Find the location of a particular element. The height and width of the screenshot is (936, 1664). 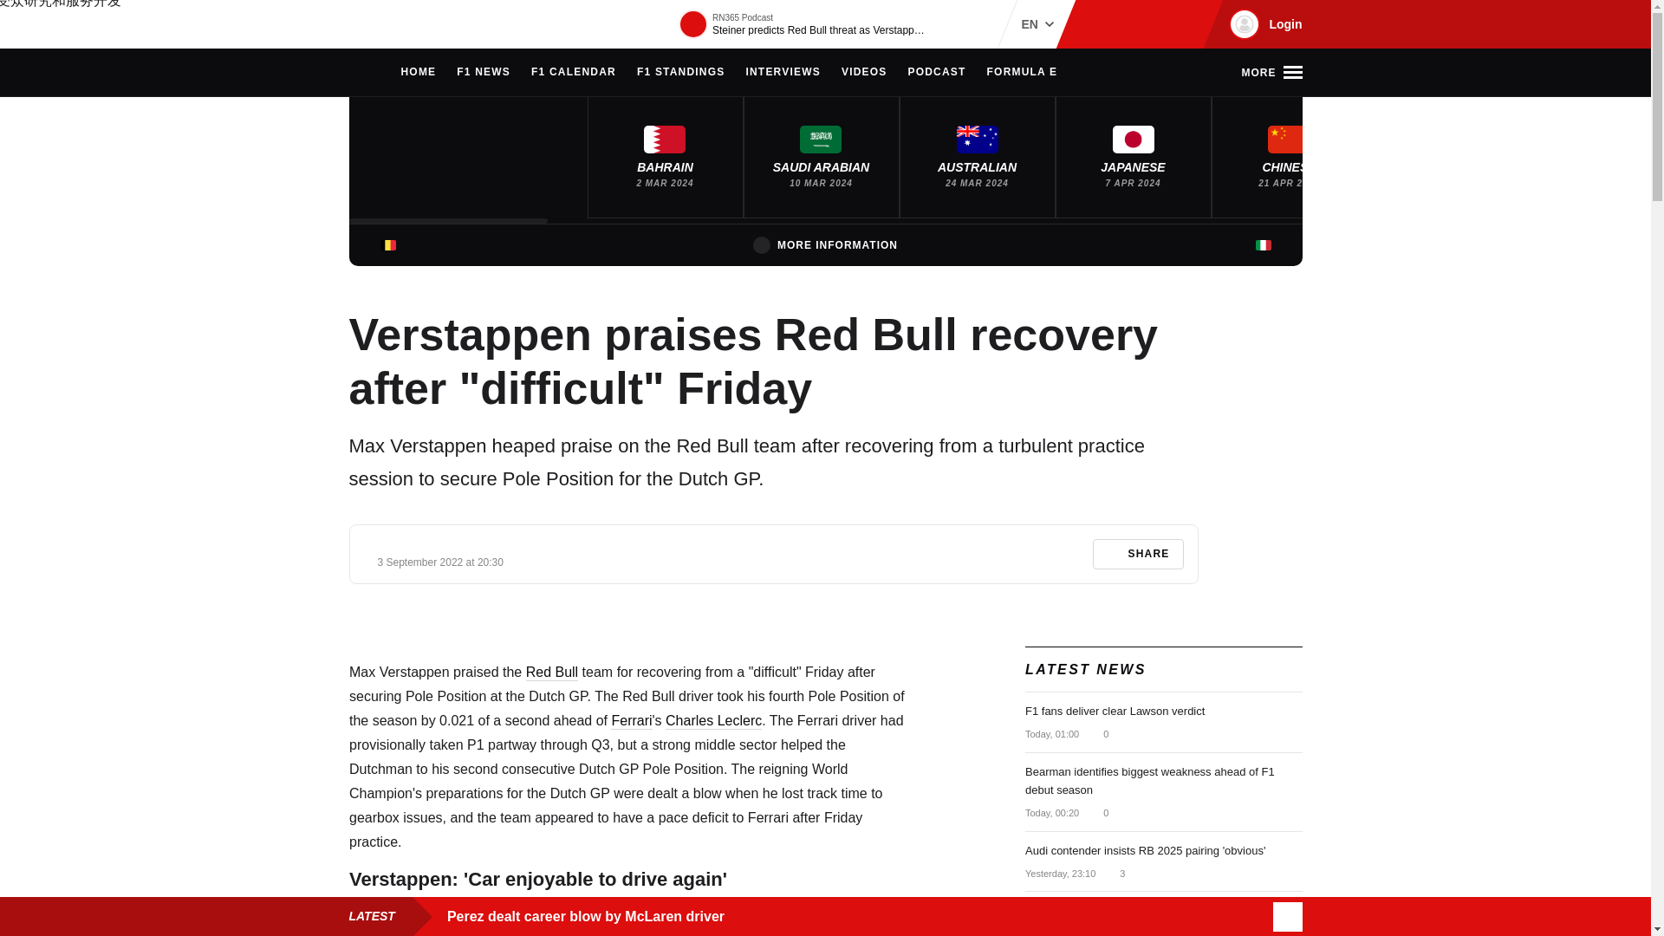

RacingNews365 on Instagram is located at coordinates (1099, 24).